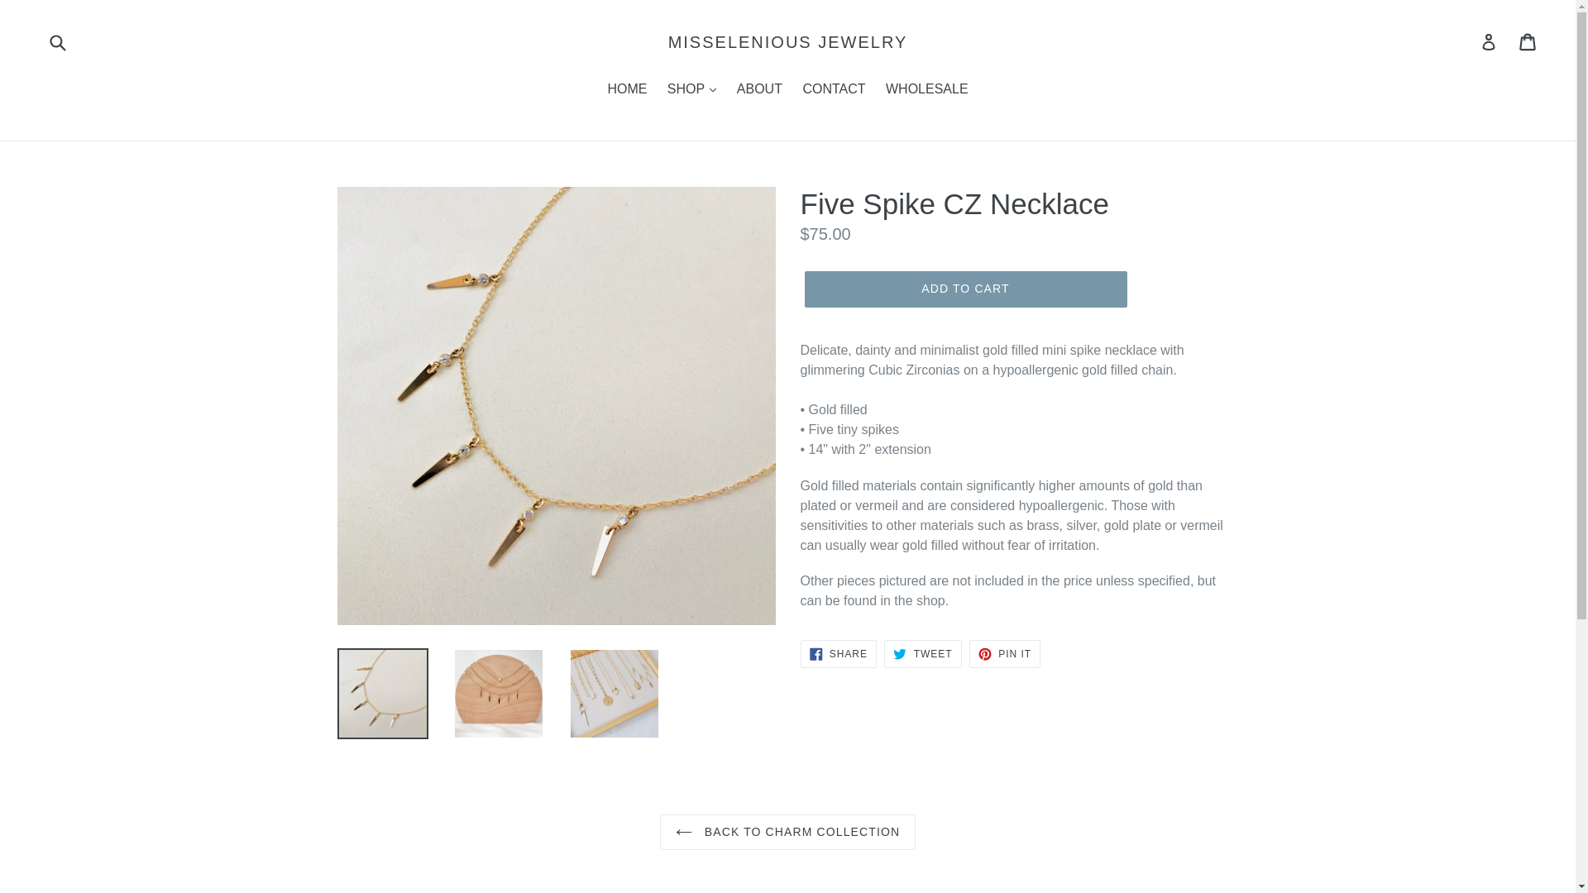  Describe the element at coordinates (788, 41) in the screenshot. I see `MISSELENIOUS JEWELRY` at that location.